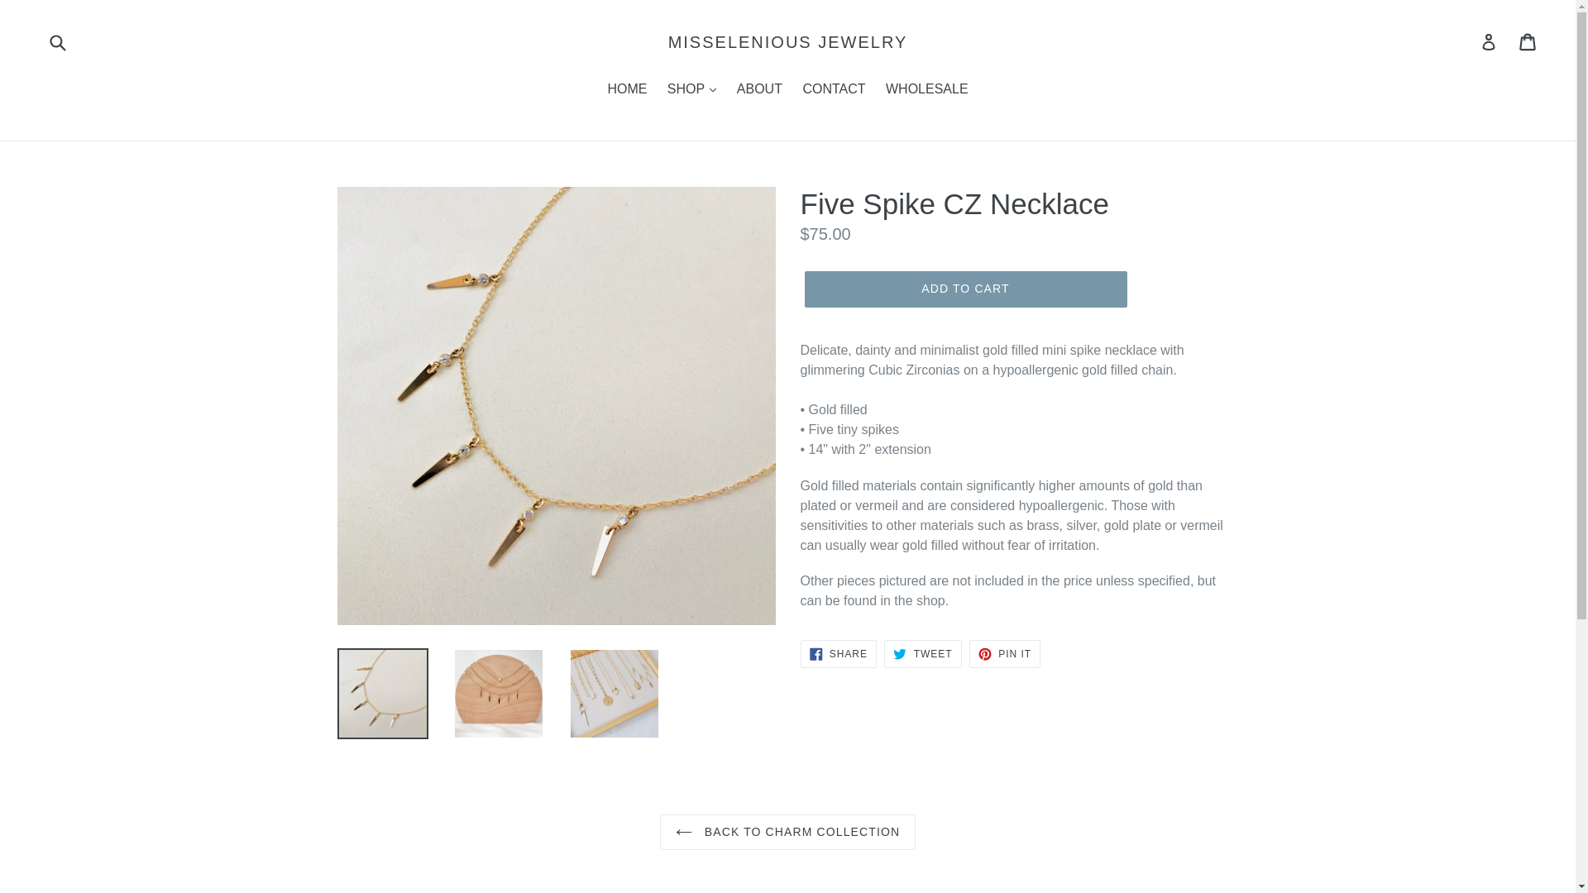  Describe the element at coordinates (788, 41) in the screenshot. I see `MISSELENIOUS JEWELRY` at that location.